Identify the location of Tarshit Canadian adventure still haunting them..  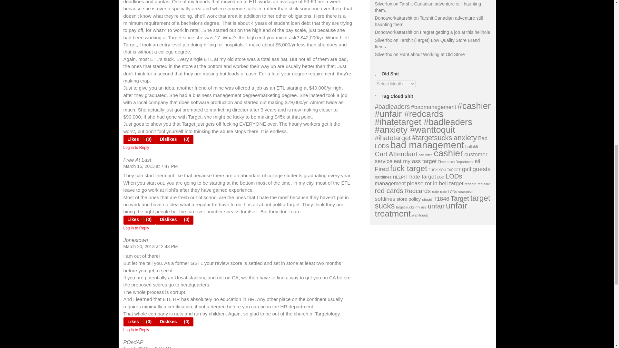
(427, 7).